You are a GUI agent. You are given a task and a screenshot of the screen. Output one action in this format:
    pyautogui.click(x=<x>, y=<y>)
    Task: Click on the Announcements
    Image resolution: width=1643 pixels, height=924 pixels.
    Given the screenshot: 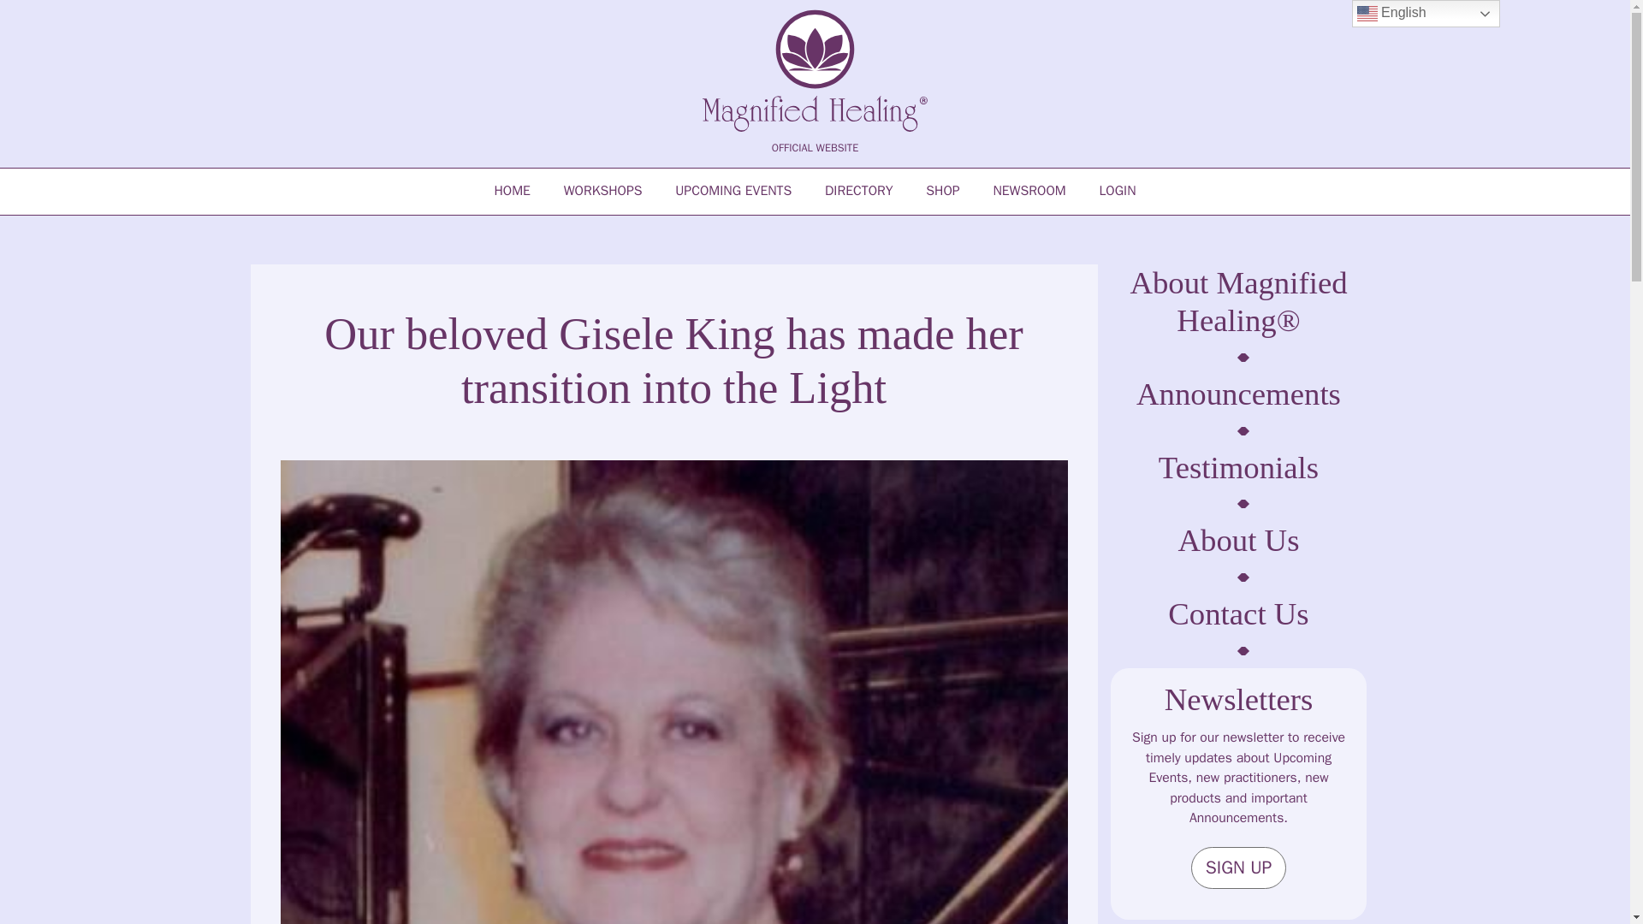 What is the action you would take?
    pyautogui.click(x=1238, y=394)
    